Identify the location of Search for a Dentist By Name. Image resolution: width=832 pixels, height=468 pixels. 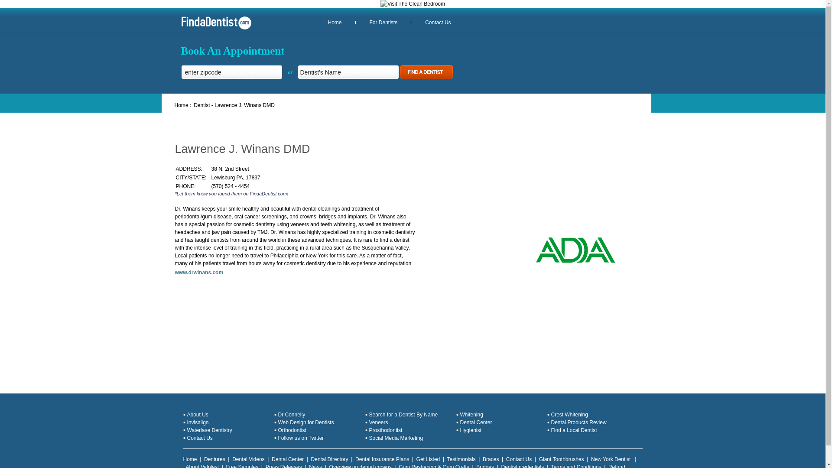
(404, 415).